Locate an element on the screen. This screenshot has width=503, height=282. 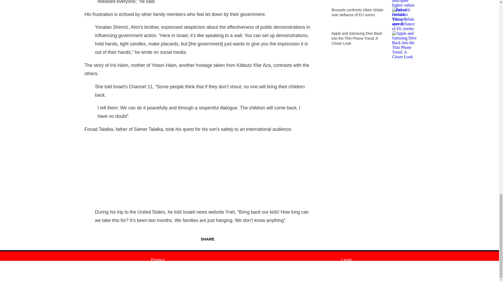
Privacy is located at coordinates (158, 260).